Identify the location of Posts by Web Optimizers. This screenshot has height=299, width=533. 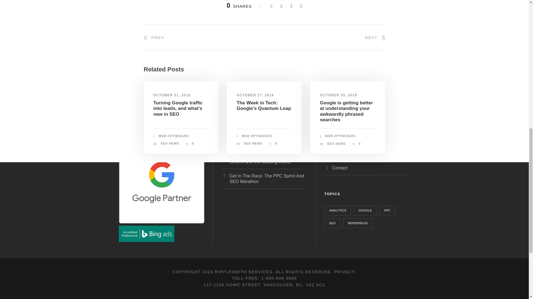
(257, 136).